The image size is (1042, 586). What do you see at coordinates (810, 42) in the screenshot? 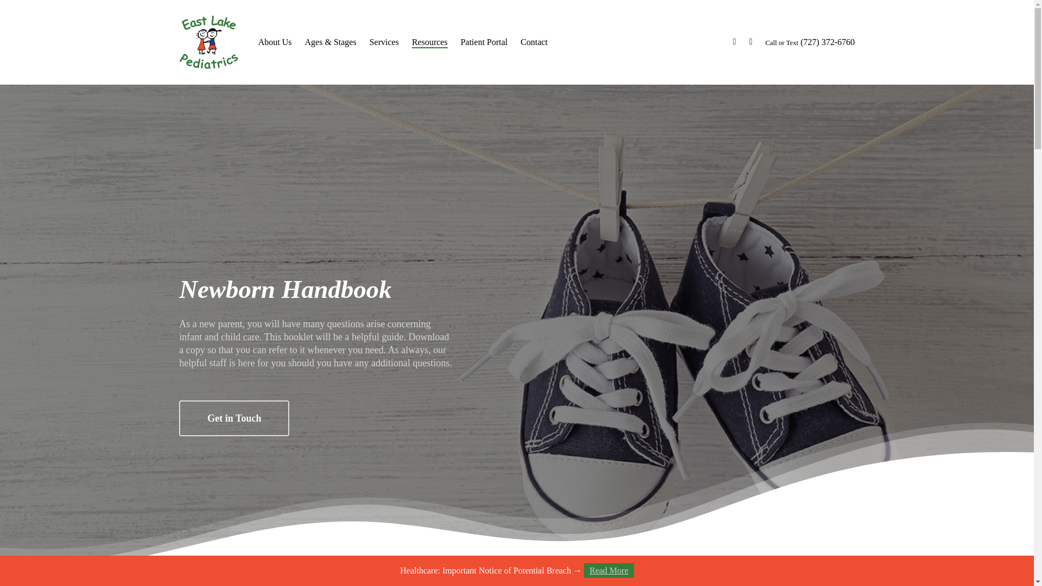
I see `Click to Call` at bounding box center [810, 42].